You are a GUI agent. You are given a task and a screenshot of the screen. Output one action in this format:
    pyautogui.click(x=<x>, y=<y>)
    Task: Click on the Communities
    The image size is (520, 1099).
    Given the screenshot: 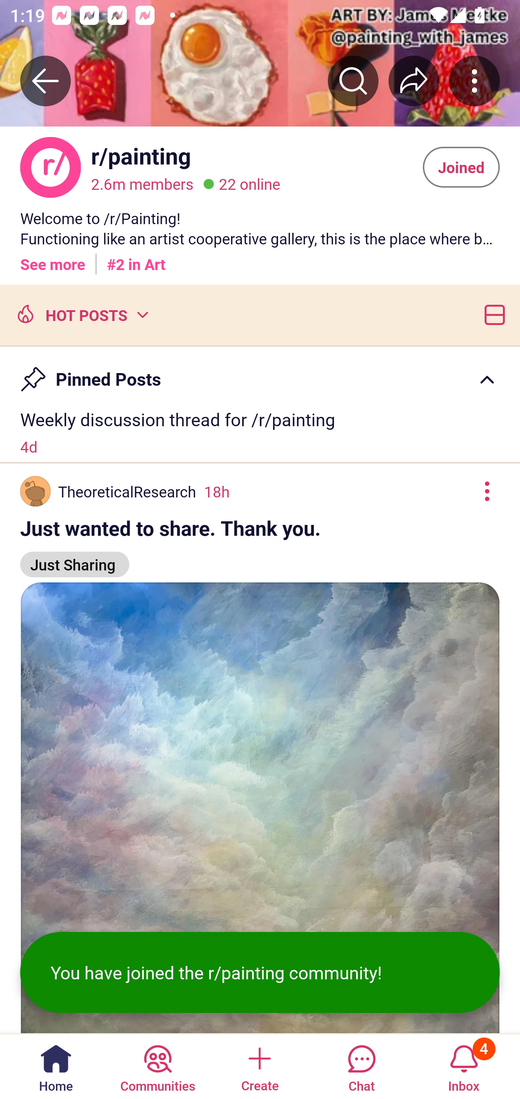 What is the action you would take?
    pyautogui.click(x=157, y=1066)
    